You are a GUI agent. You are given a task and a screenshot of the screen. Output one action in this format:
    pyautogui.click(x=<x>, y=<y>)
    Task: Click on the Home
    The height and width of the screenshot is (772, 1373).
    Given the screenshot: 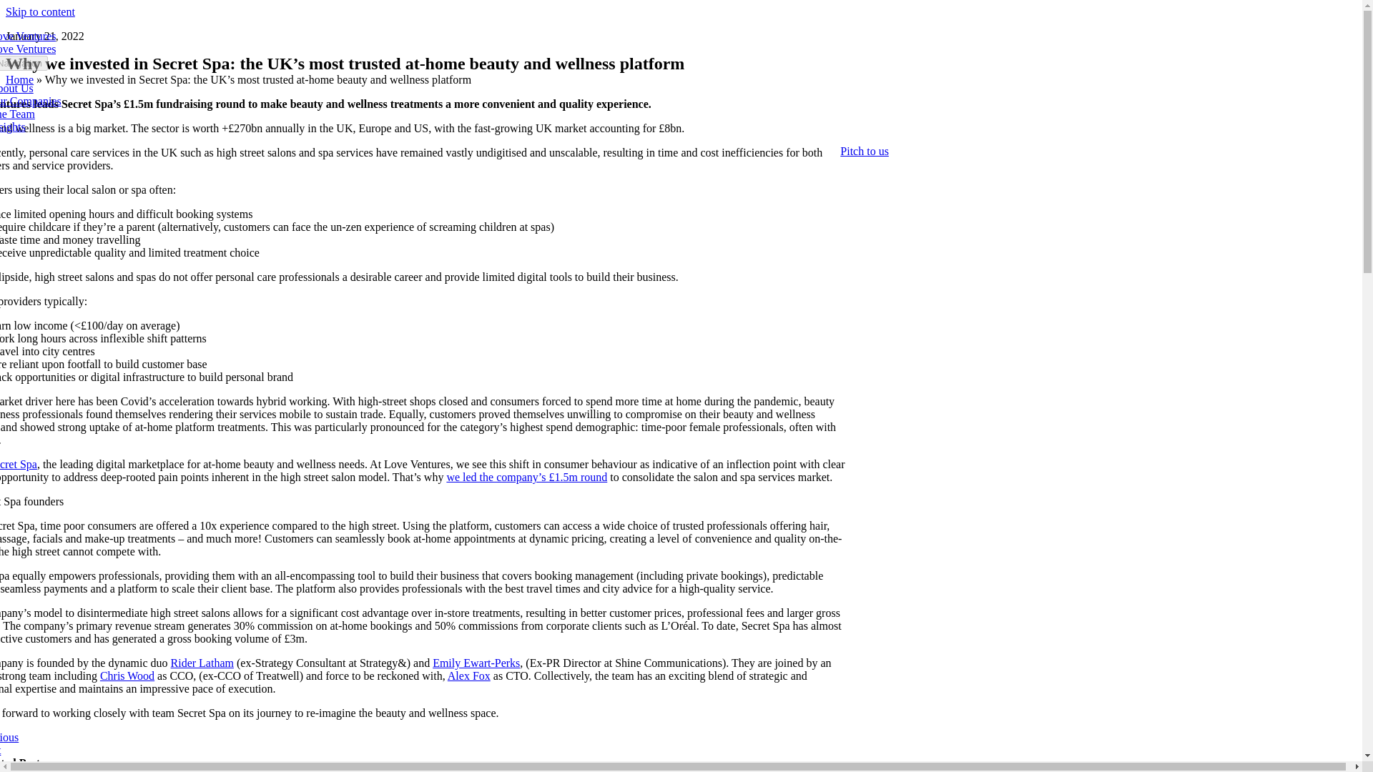 What is the action you would take?
    pyautogui.click(x=19, y=79)
    